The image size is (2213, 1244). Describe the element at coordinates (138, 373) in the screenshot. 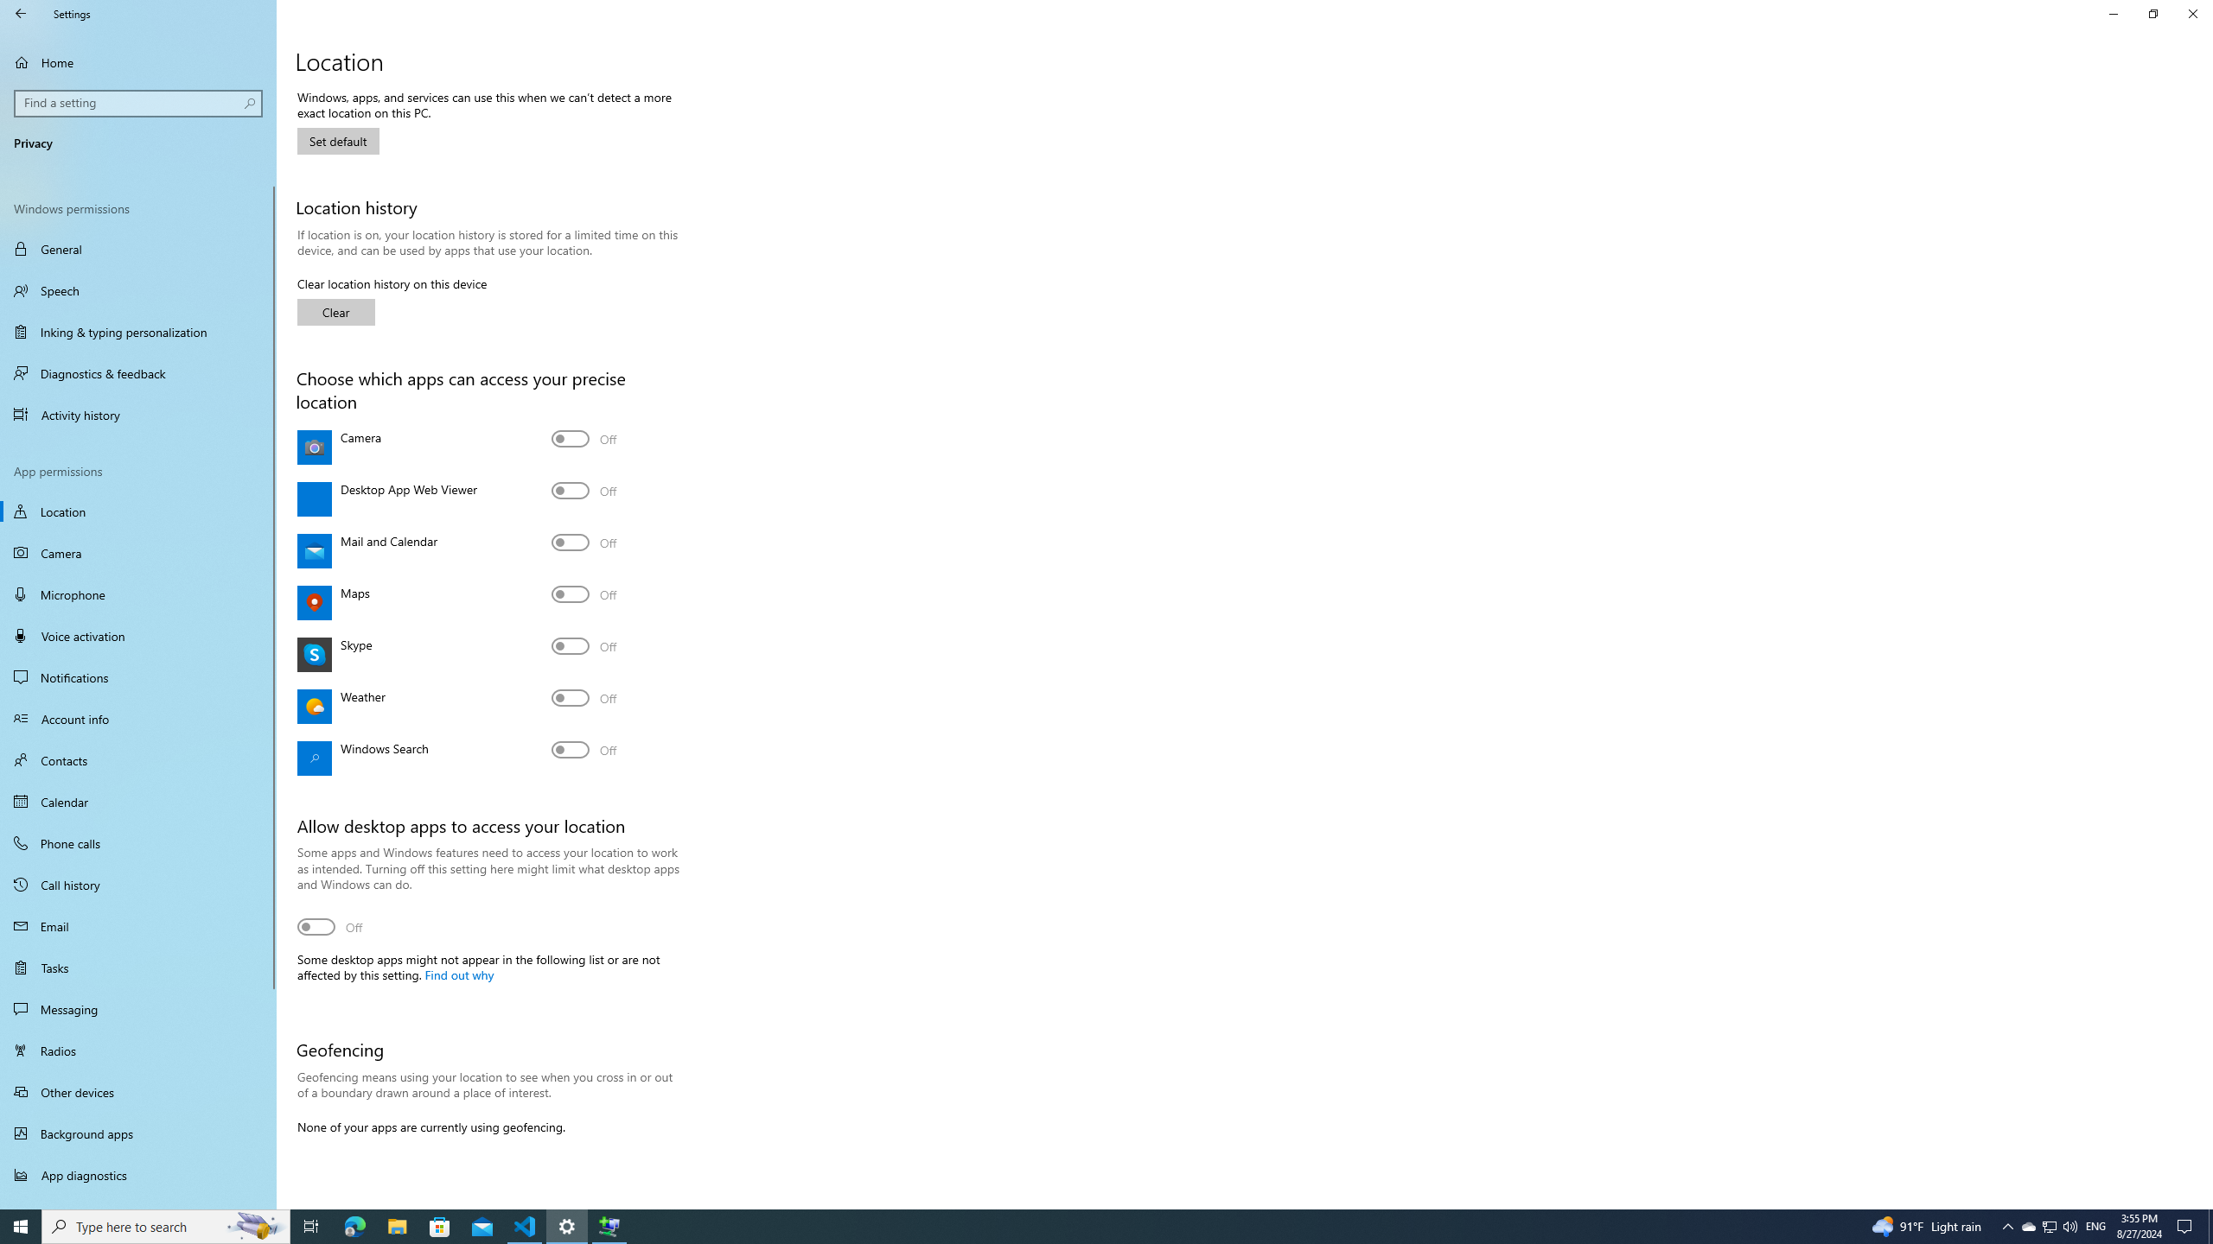

I see `Diagnostics & feedback` at that location.